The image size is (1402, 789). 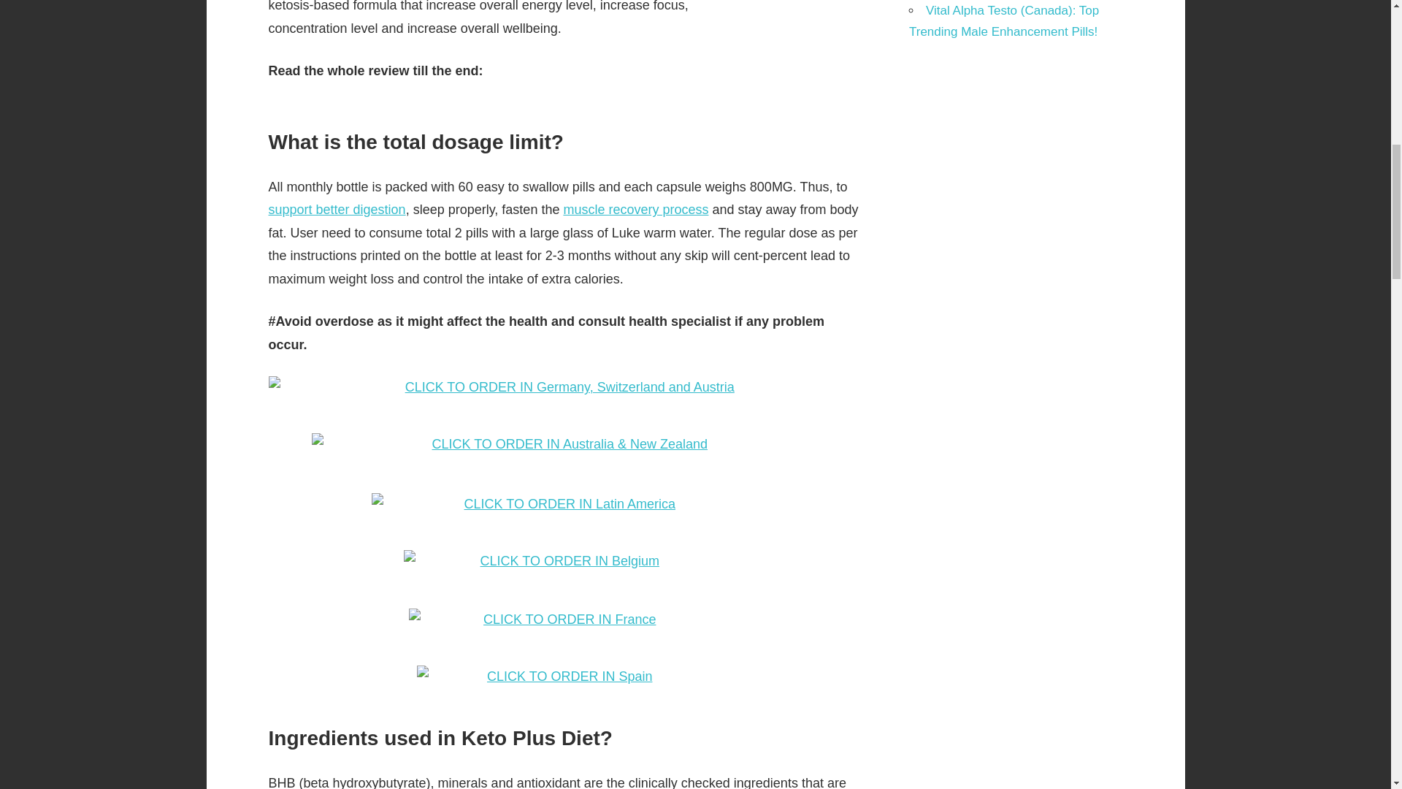 What do you see at coordinates (635, 209) in the screenshot?
I see `muscle recovery process` at bounding box center [635, 209].